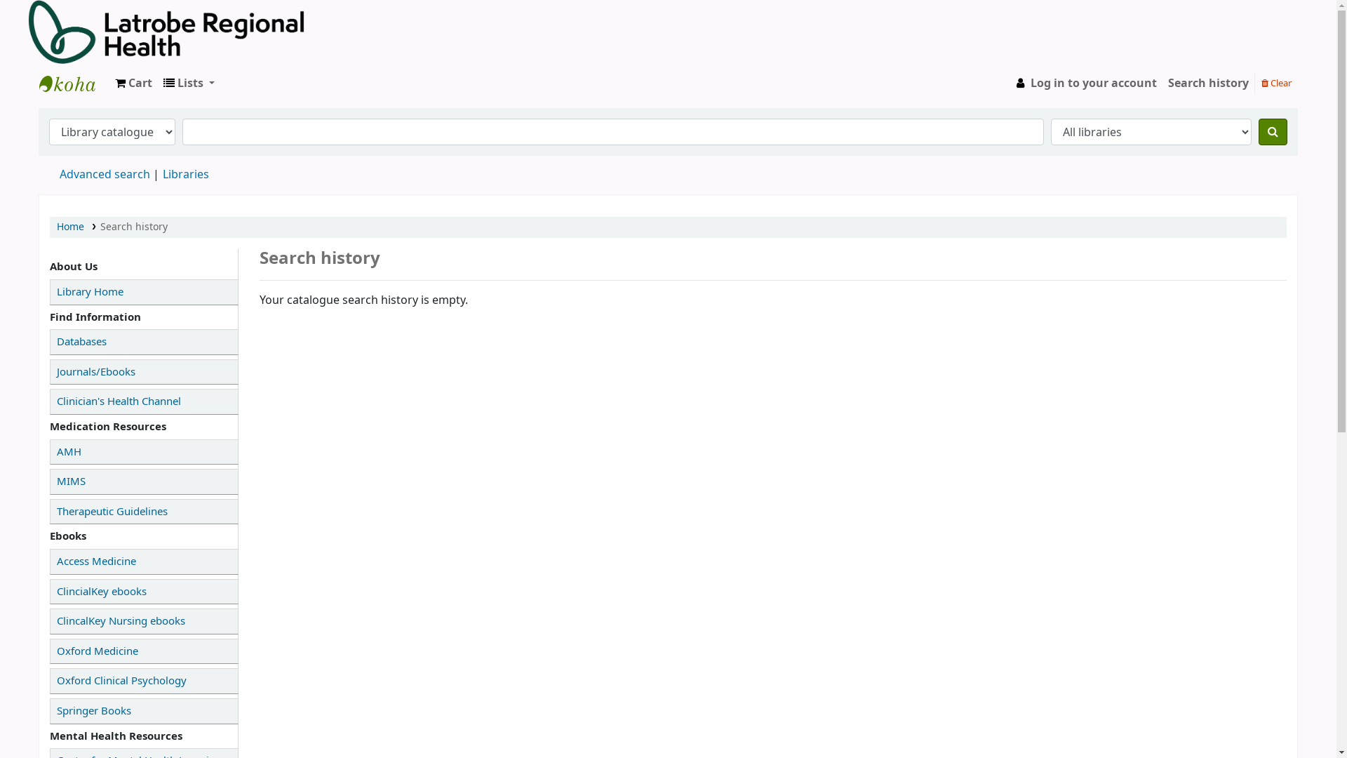 The height and width of the screenshot is (758, 1347). What do you see at coordinates (145, 481) in the screenshot?
I see `MIMS` at bounding box center [145, 481].